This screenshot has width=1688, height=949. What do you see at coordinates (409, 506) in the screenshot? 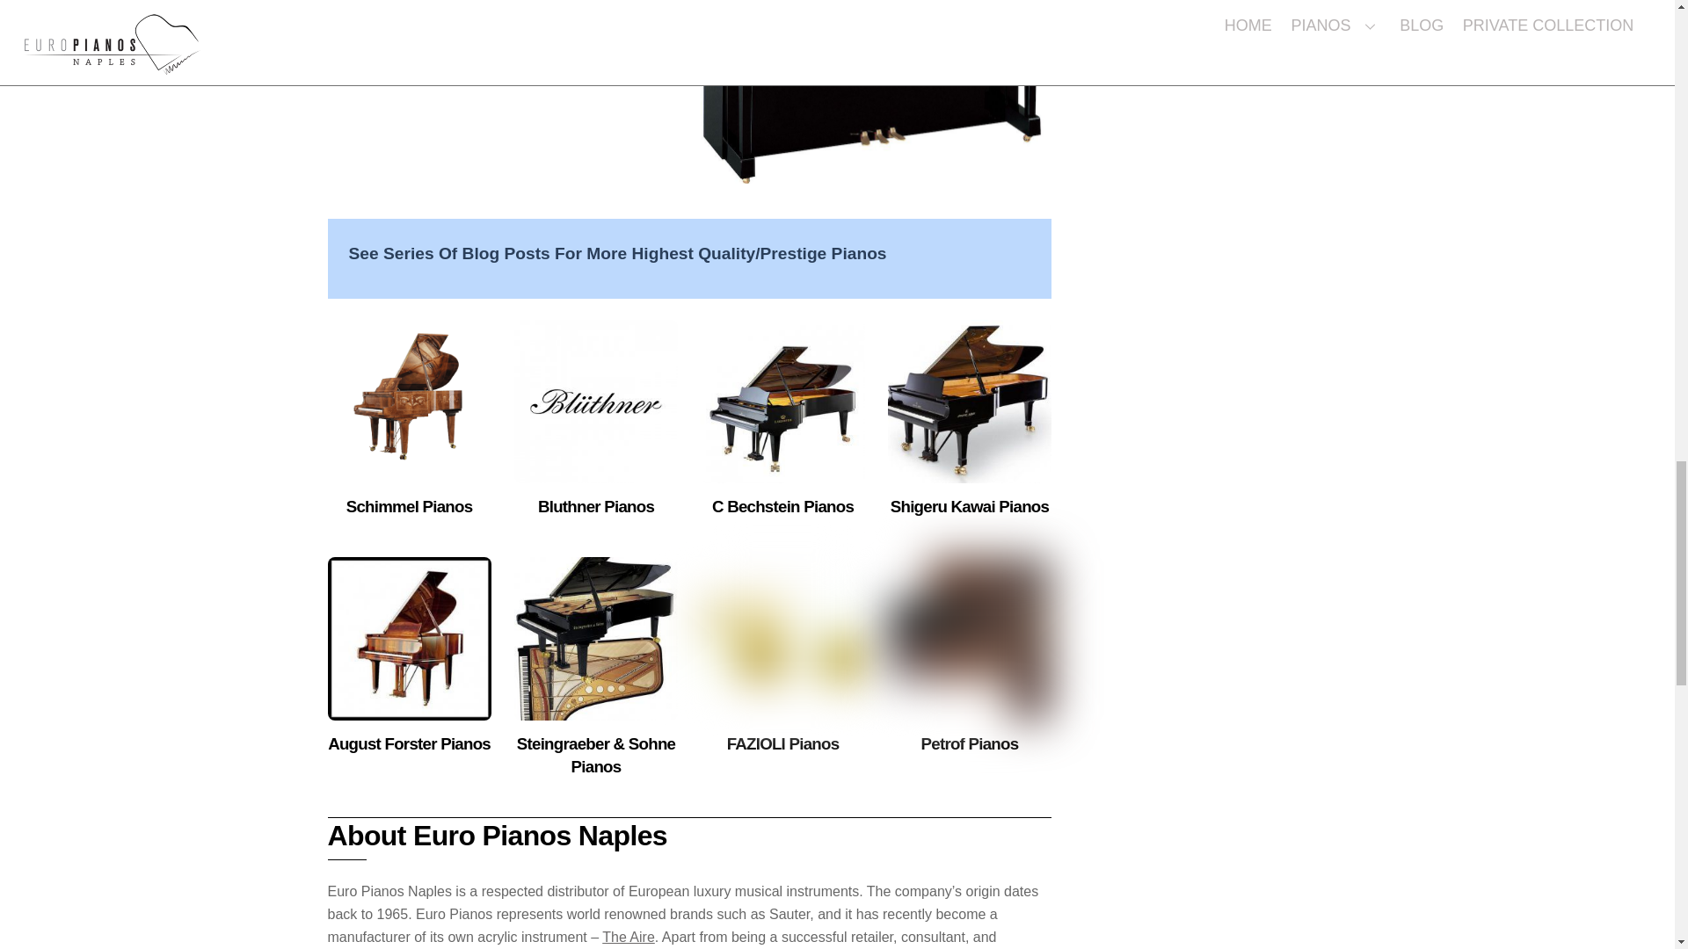
I see `Schimmel Pianos` at bounding box center [409, 506].